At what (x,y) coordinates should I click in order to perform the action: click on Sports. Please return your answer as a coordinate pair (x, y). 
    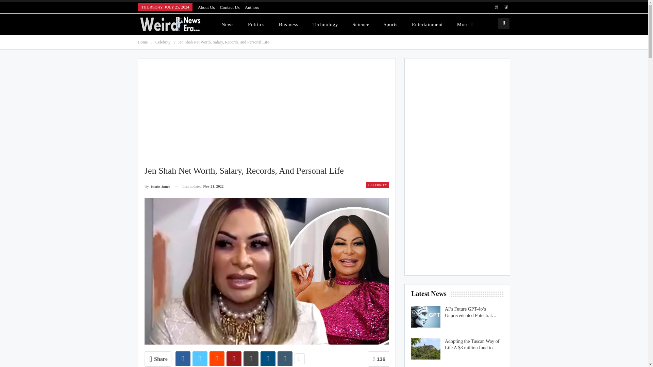
    Looking at the image, I should click on (390, 24).